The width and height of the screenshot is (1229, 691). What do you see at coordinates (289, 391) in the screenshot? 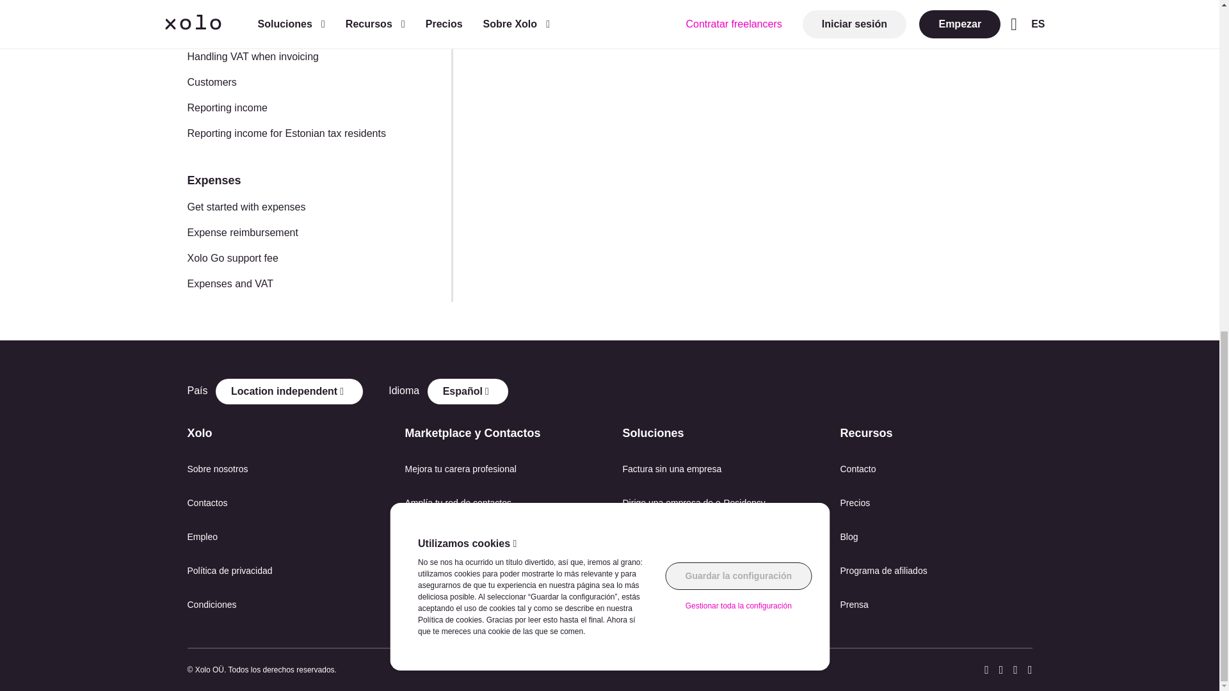
I see `Location independent` at bounding box center [289, 391].